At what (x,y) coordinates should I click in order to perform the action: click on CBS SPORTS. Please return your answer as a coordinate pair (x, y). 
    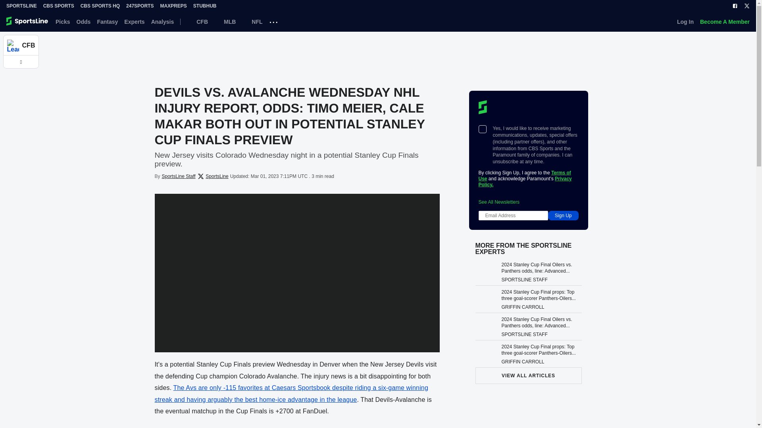
    Looking at the image, I should click on (59, 6).